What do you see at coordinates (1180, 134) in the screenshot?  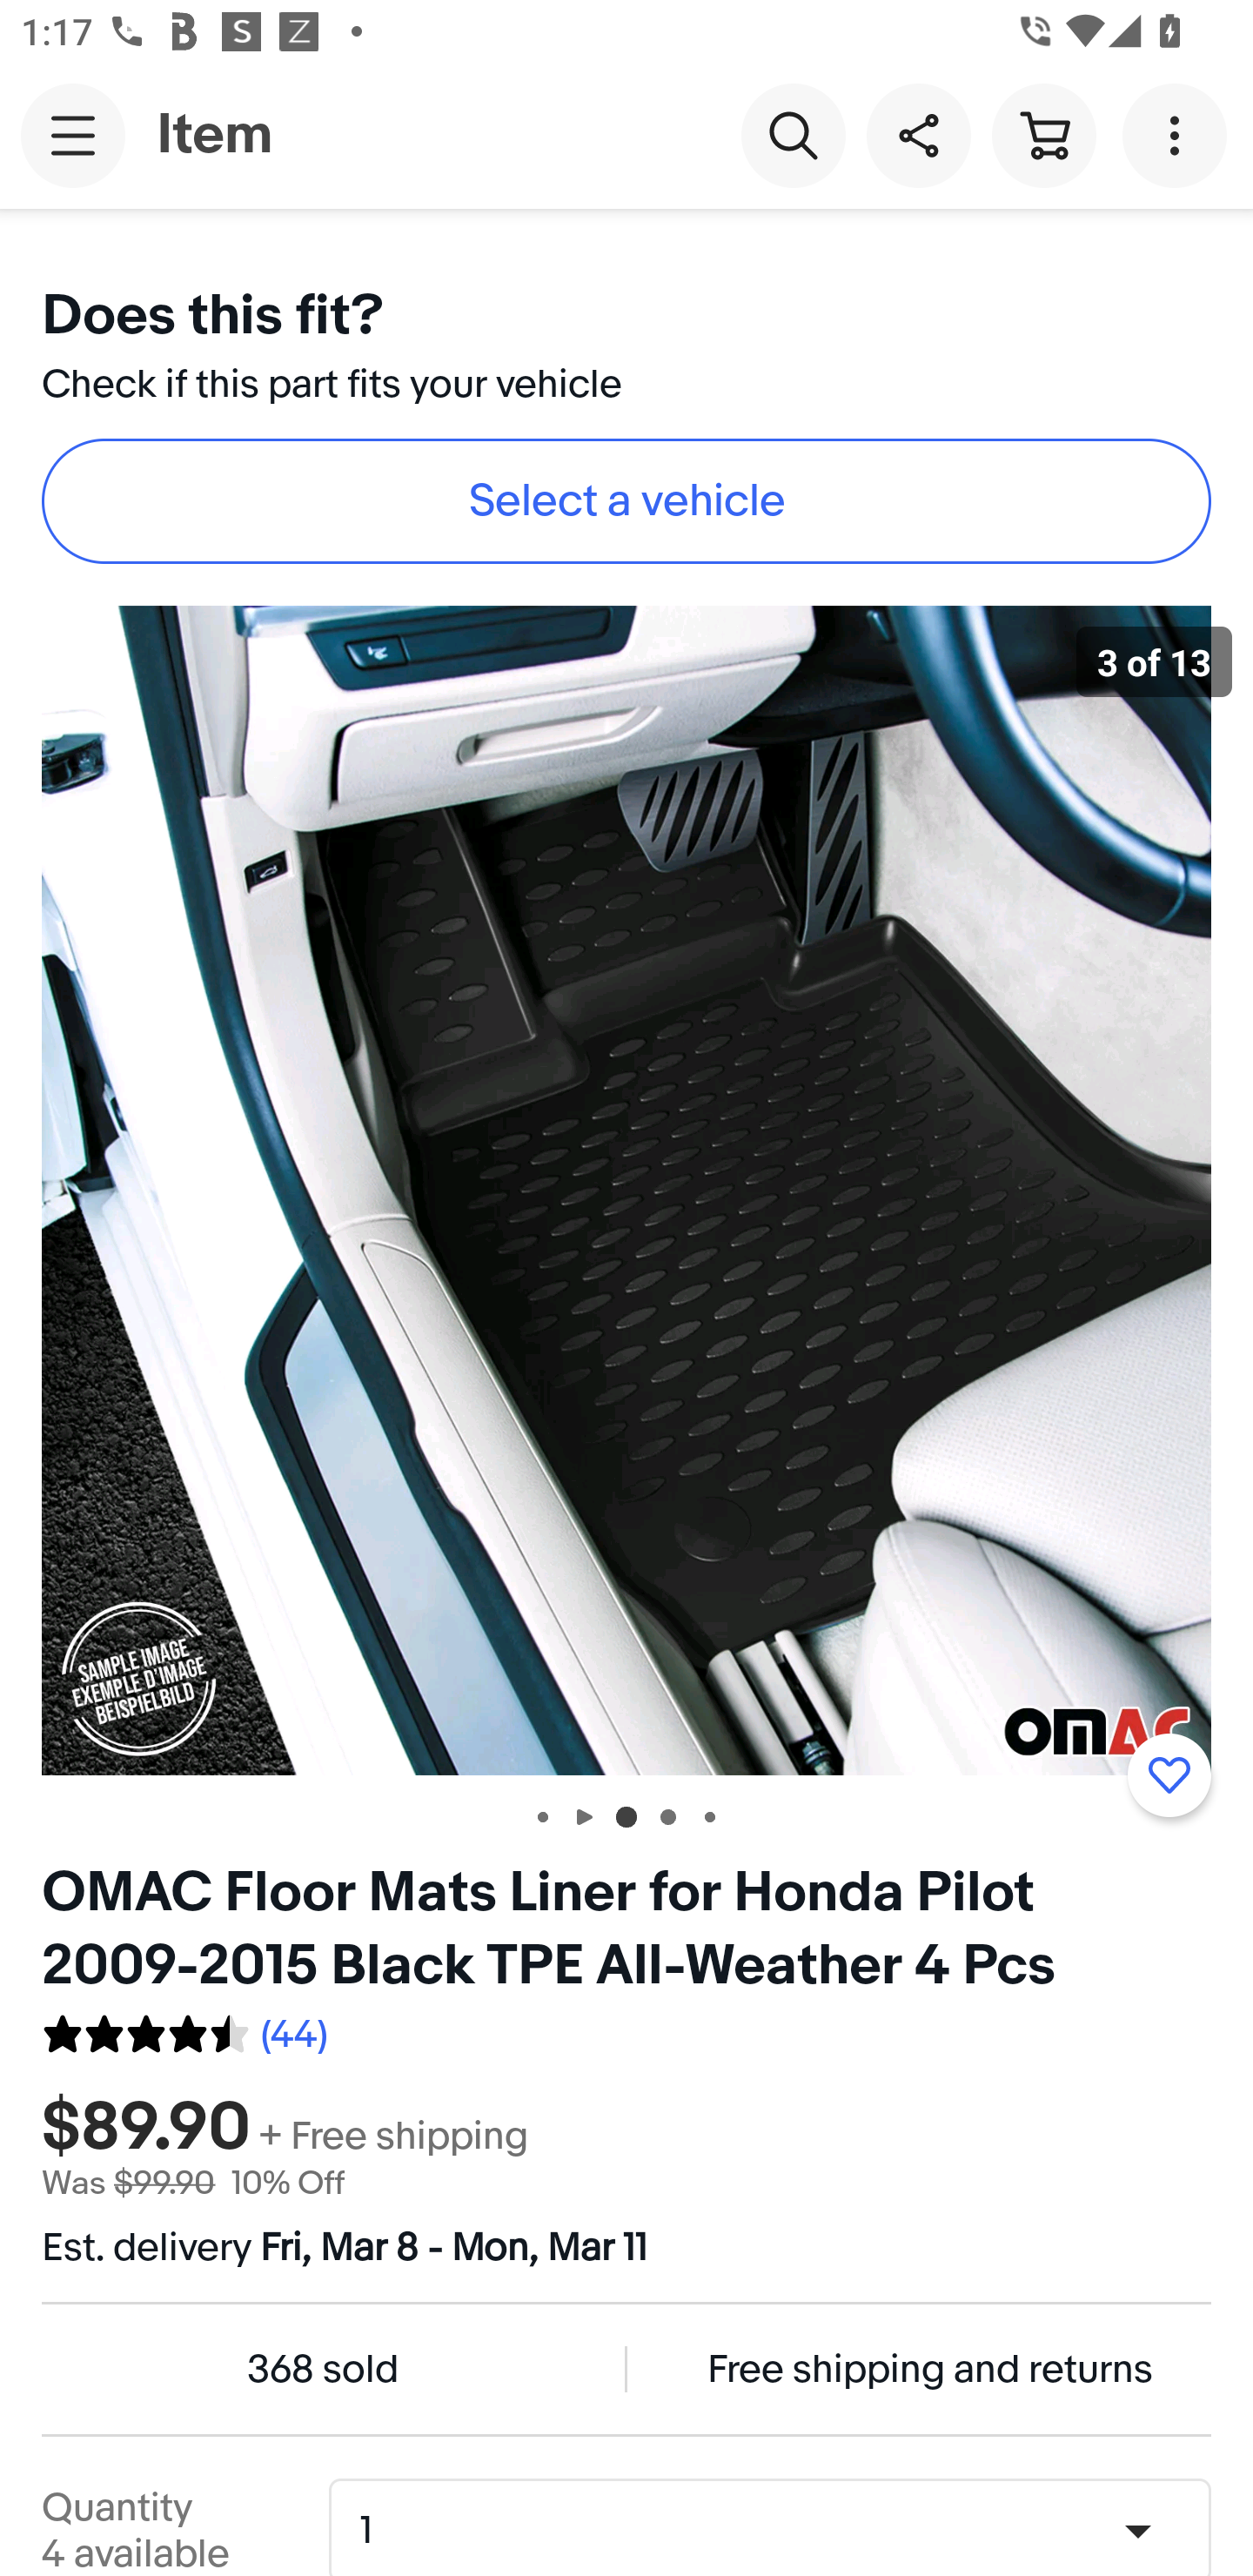 I see `More options` at bounding box center [1180, 134].